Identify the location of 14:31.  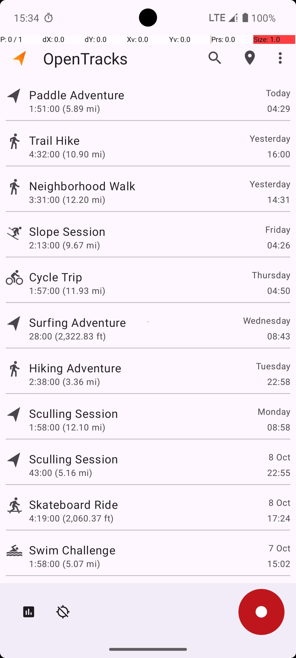
(278, 200).